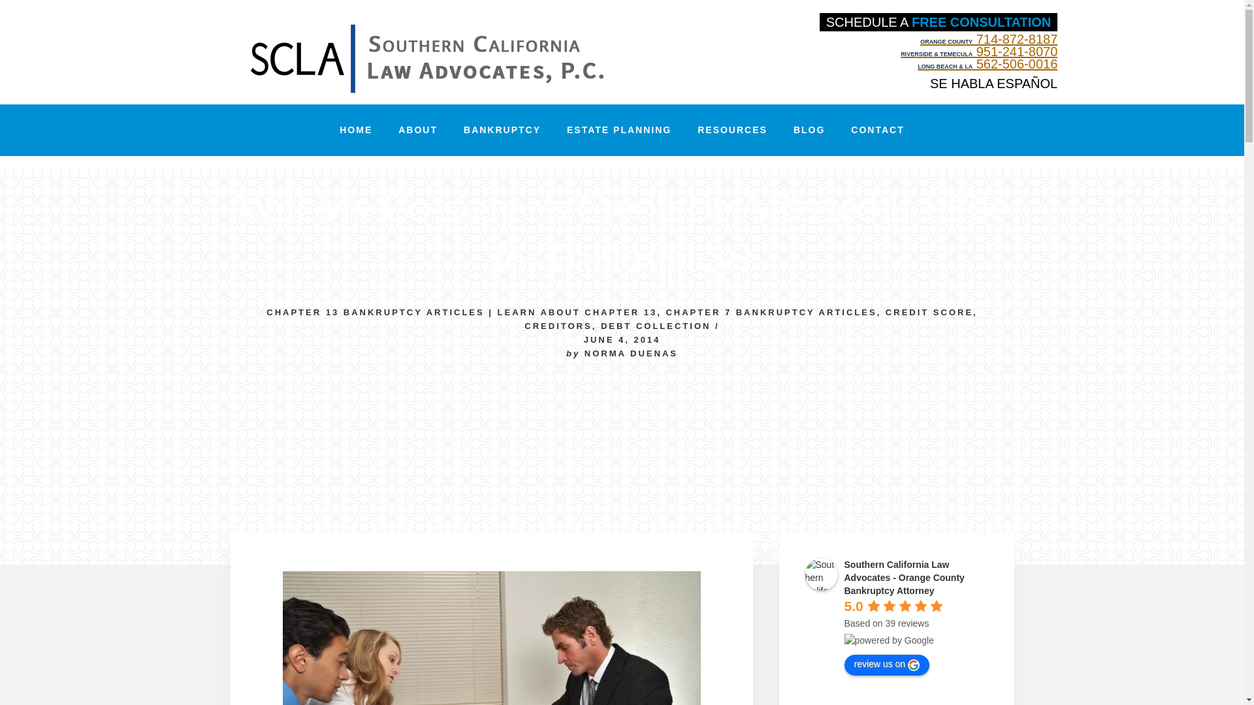 This screenshot has height=705, width=1254. Describe the element at coordinates (355, 129) in the screenshot. I see `HOME` at that location.